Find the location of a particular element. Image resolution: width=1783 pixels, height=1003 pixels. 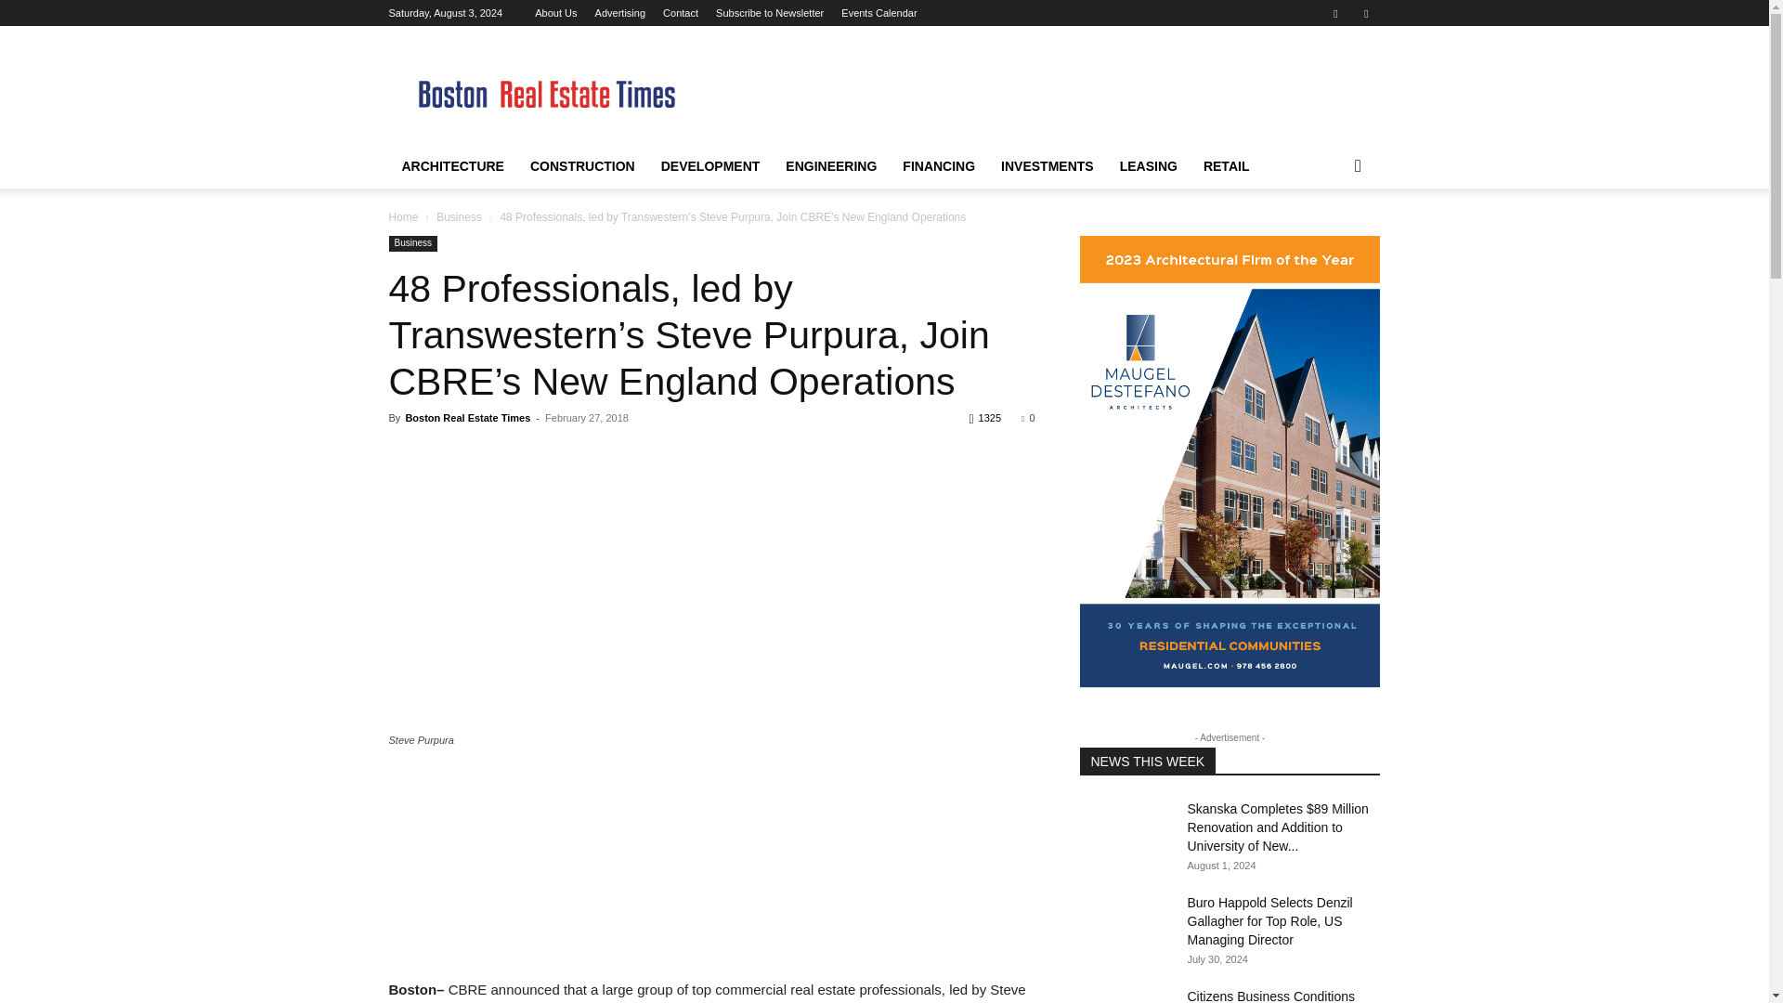

Contact is located at coordinates (681, 13).